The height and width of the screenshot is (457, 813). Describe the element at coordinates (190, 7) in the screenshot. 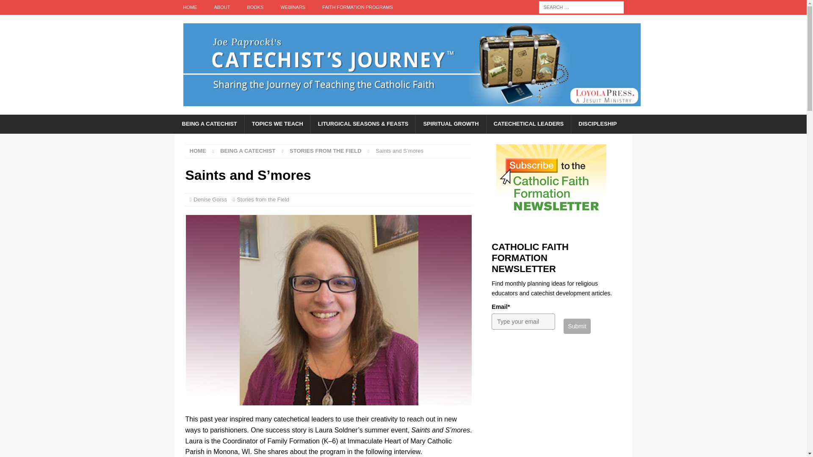

I see `HOME` at that location.